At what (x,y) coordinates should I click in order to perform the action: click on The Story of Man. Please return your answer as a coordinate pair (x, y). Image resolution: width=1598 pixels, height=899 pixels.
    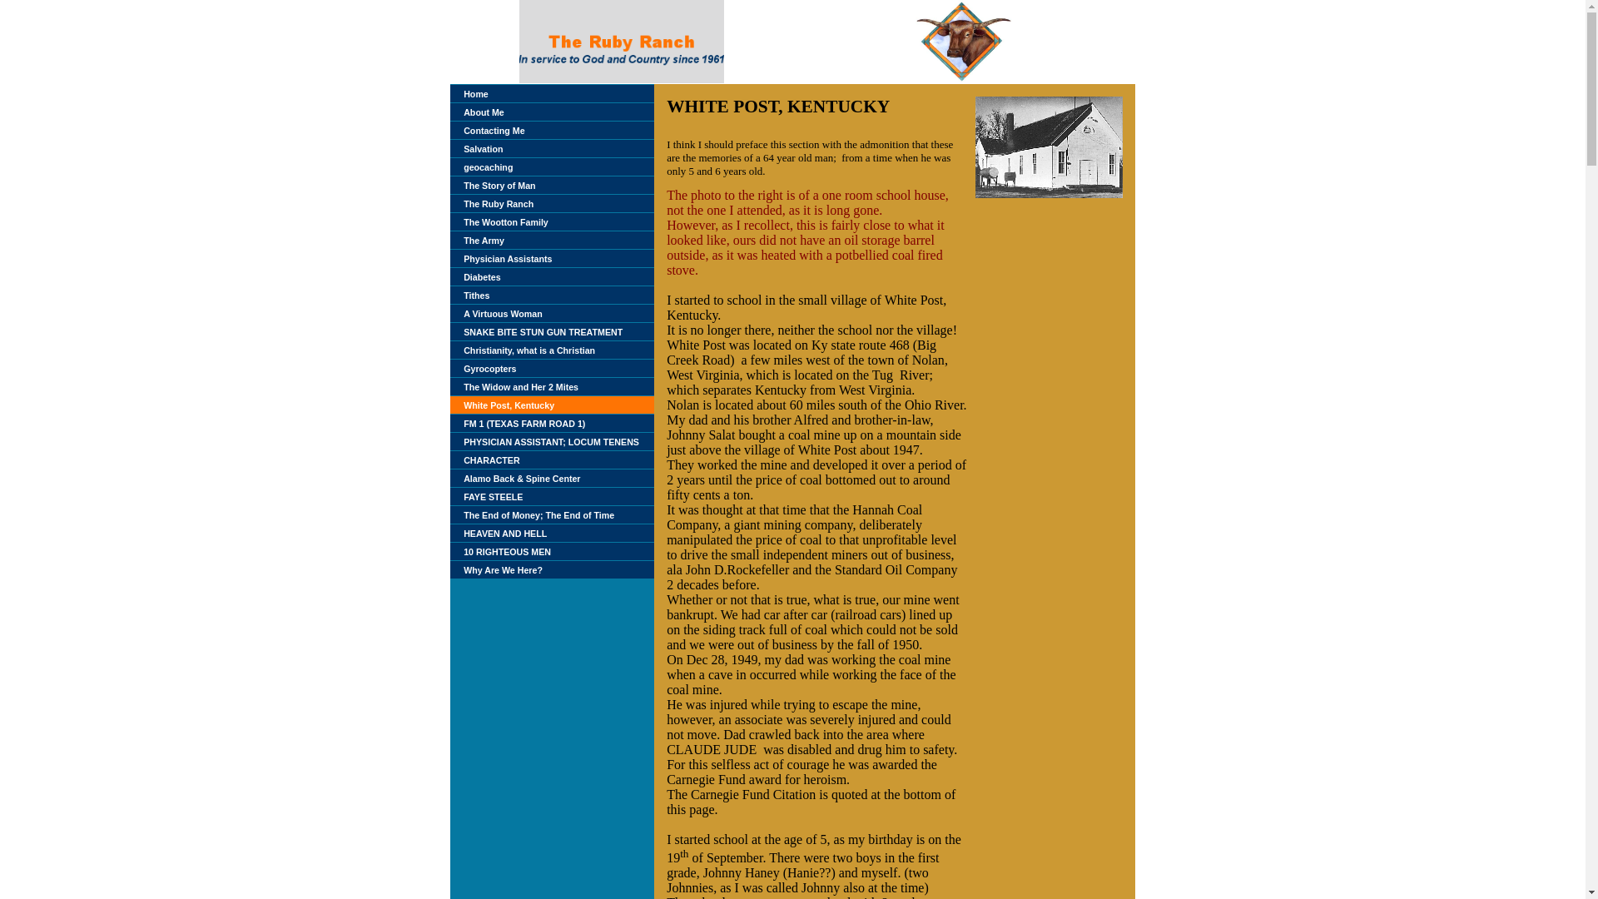
    Looking at the image, I should click on (499, 185).